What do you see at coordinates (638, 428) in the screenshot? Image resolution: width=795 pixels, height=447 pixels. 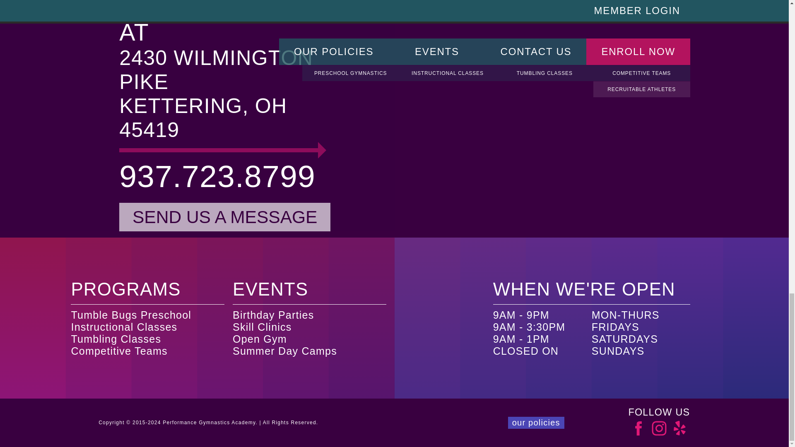 I see `Facebook` at bounding box center [638, 428].